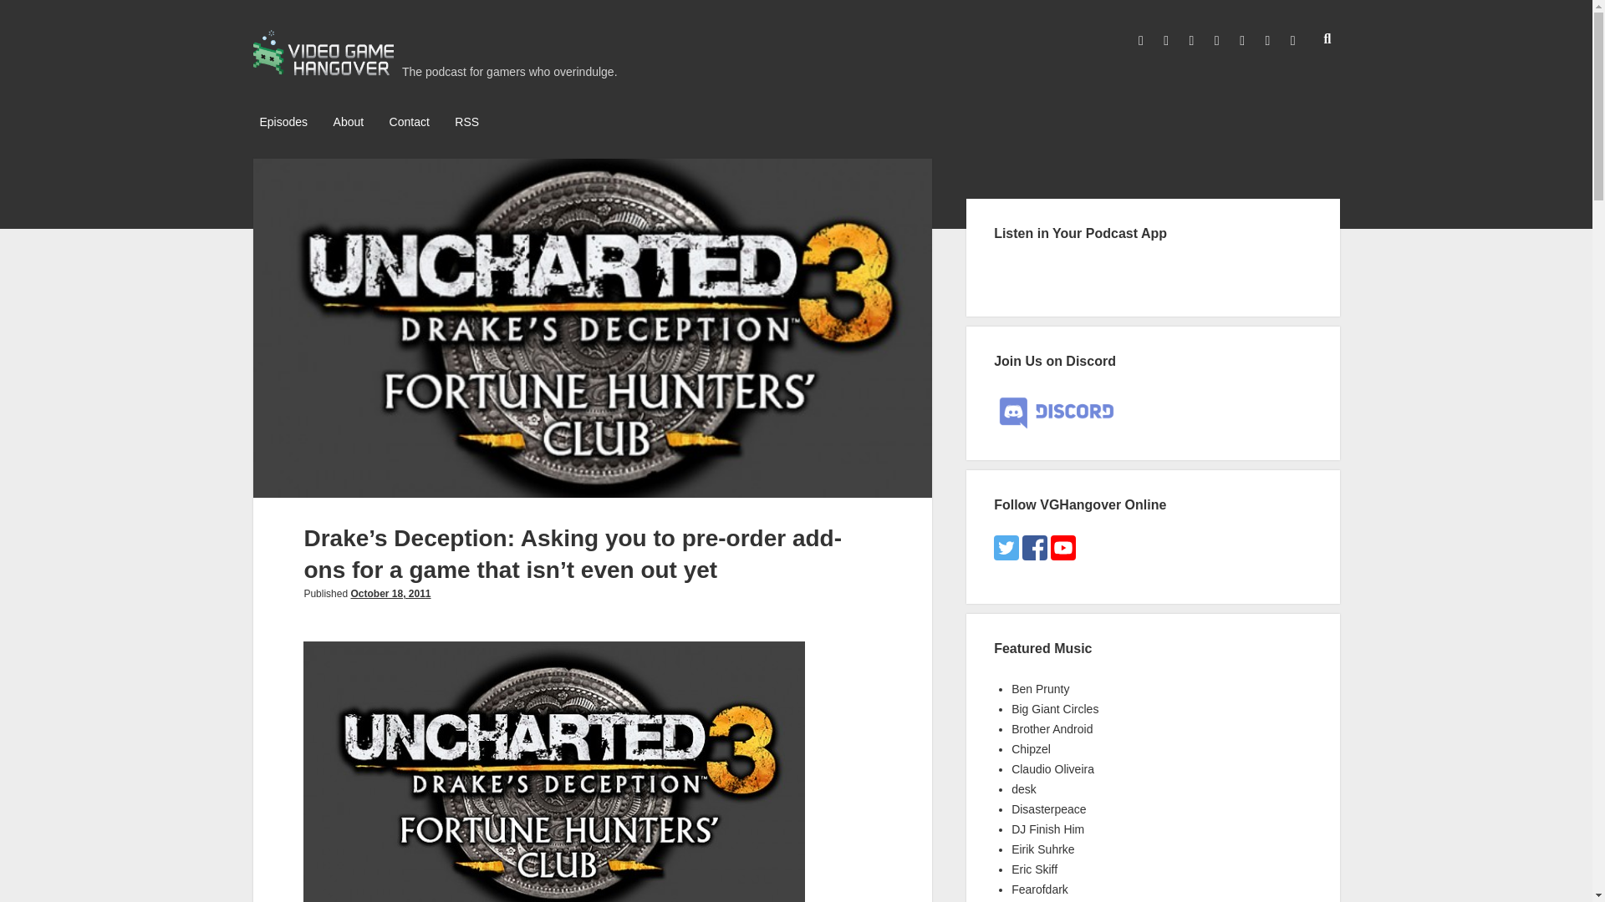  What do you see at coordinates (466, 122) in the screenshot?
I see `RSS` at bounding box center [466, 122].